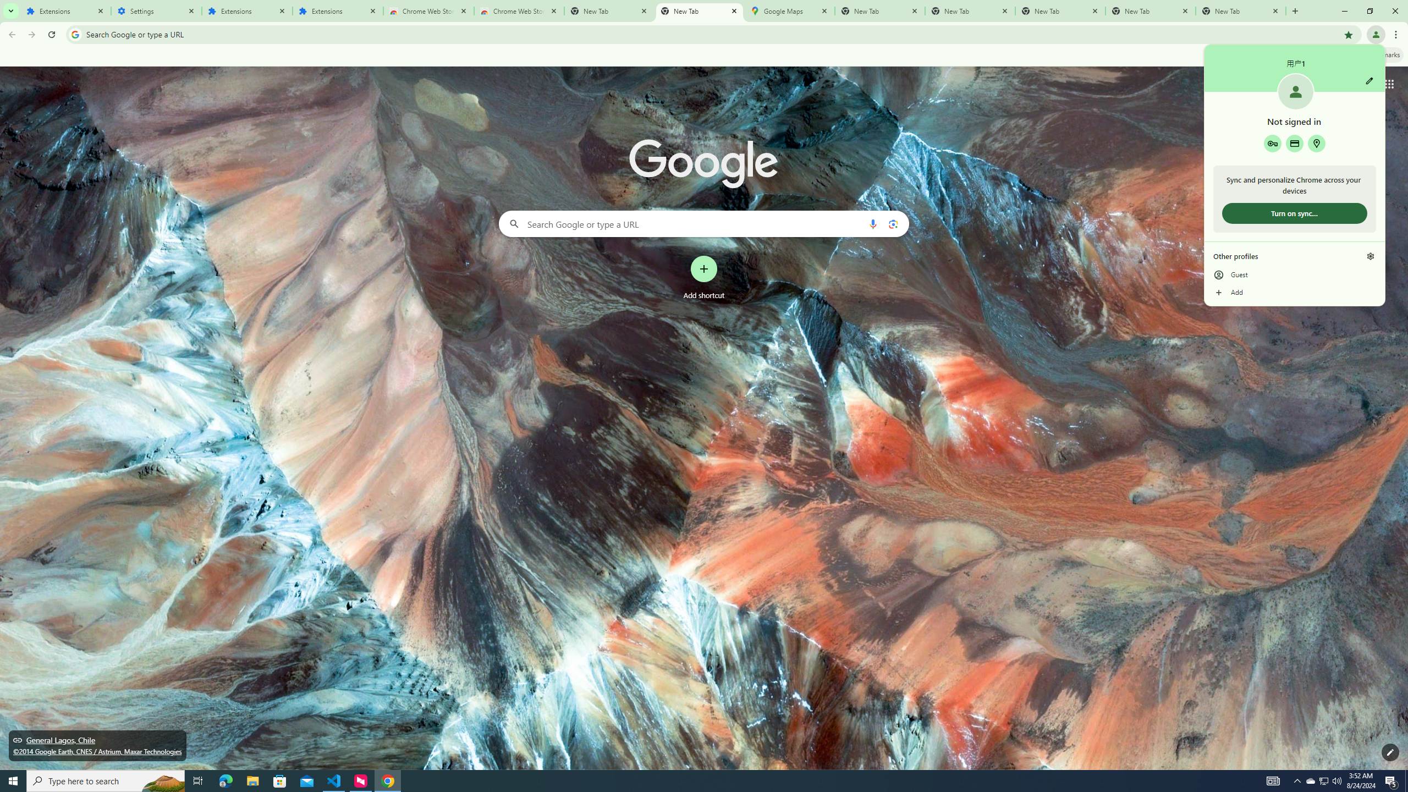 The height and width of the screenshot is (792, 1408). What do you see at coordinates (1295, 293) in the screenshot?
I see `Add` at bounding box center [1295, 293].